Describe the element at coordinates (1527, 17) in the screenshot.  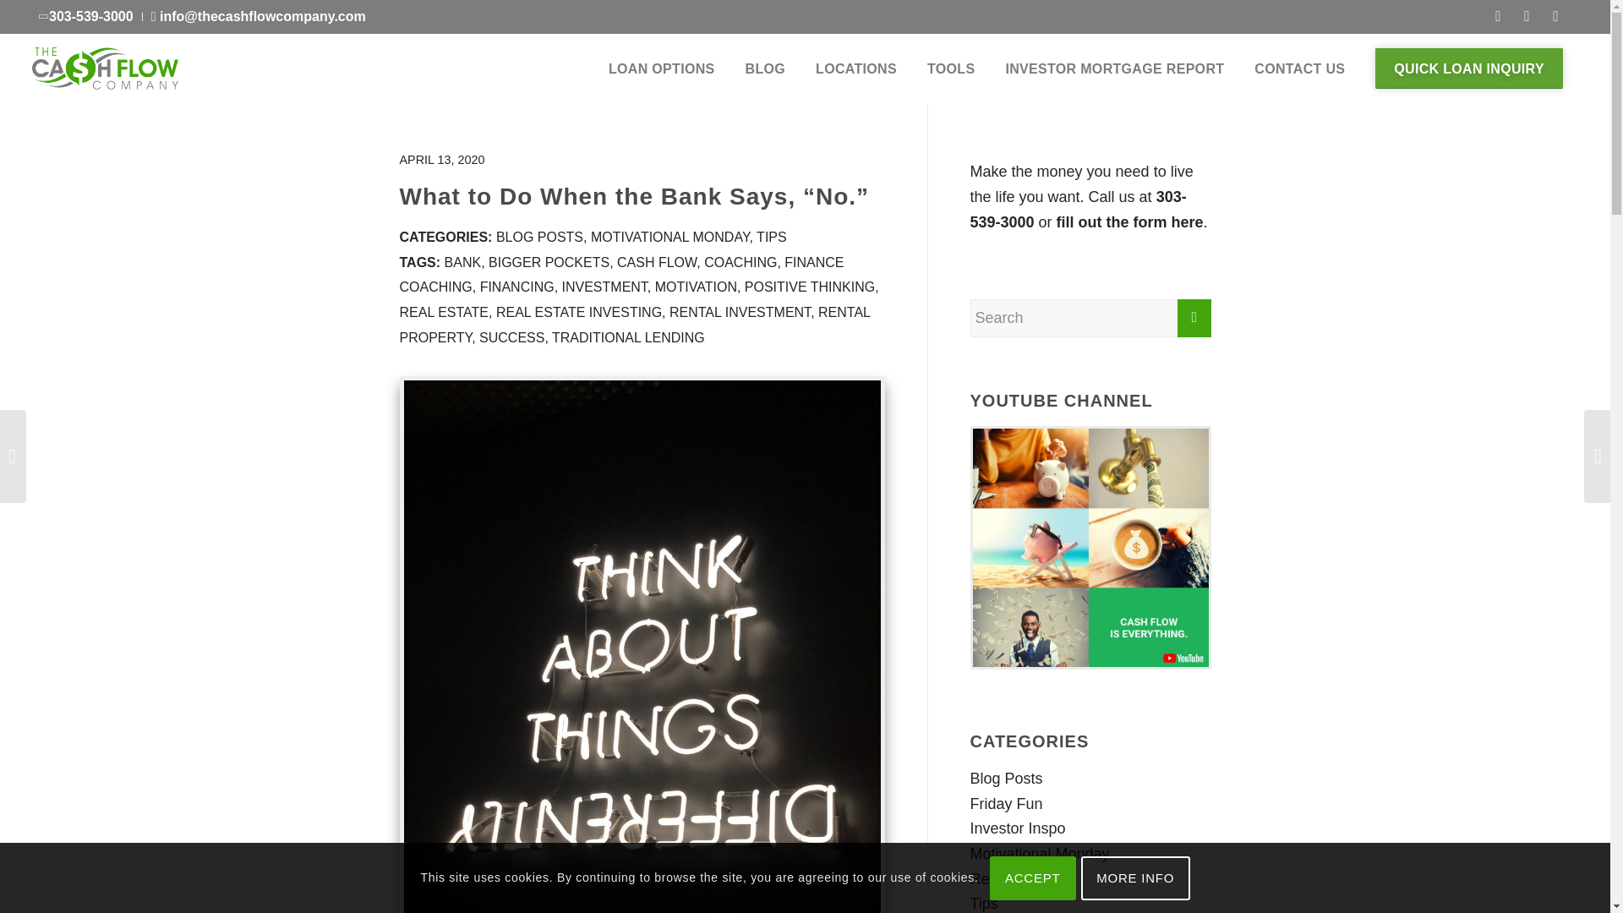
I see `Instagram` at that location.